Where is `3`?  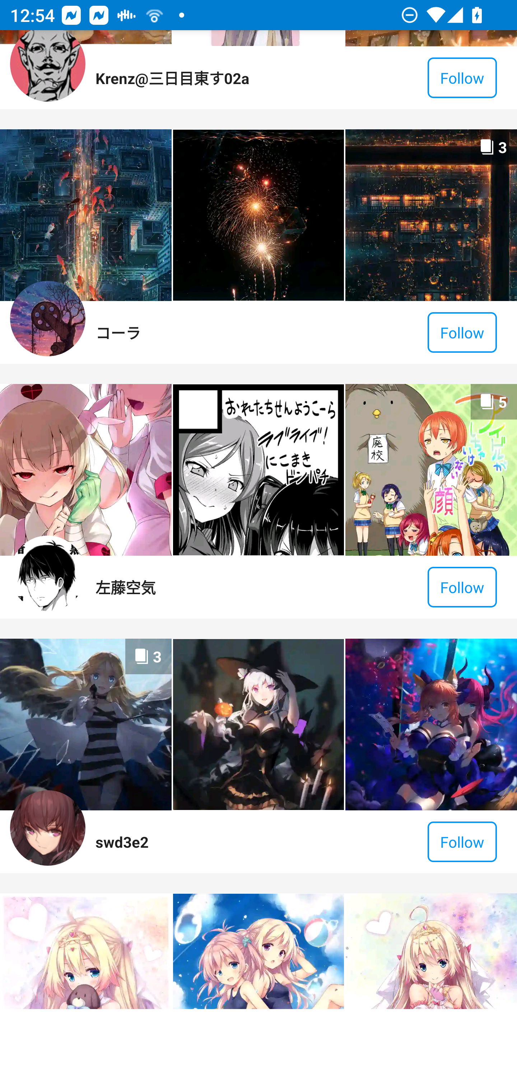 3 is located at coordinates (431, 215).